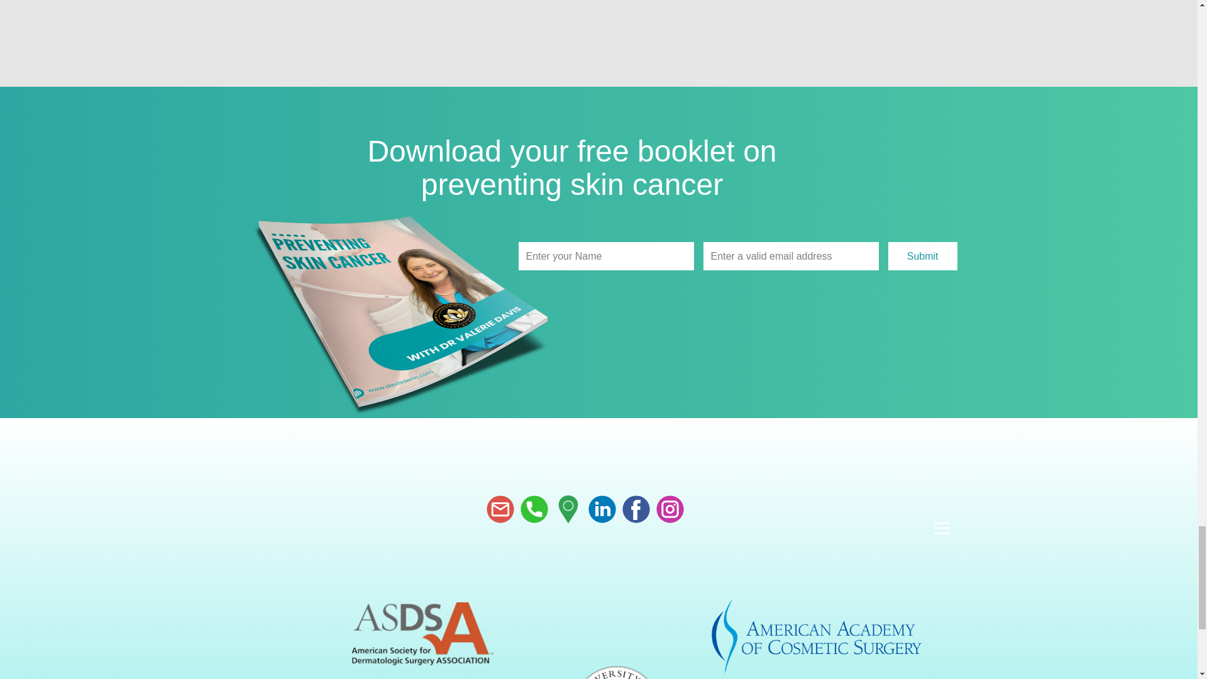 The height and width of the screenshot is (679, 1207). What do you see at coordinates (636, 509) in the screenshot?
I see `Facebook` at bounding box center [636, 509].